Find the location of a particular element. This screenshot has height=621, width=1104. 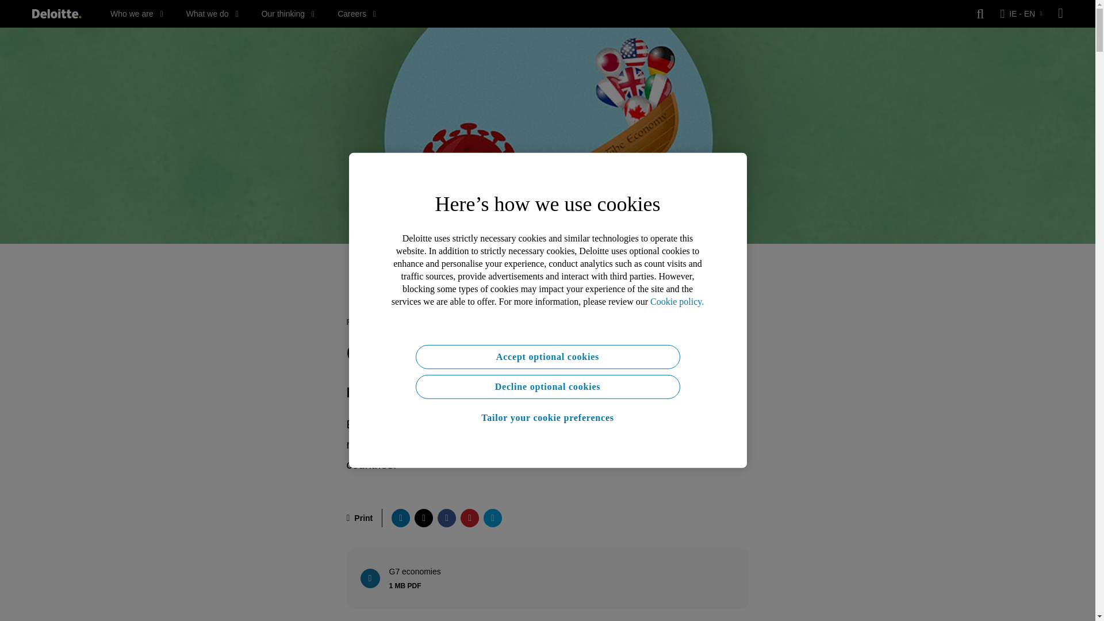

Who we are is located at coordinates (137, 14).